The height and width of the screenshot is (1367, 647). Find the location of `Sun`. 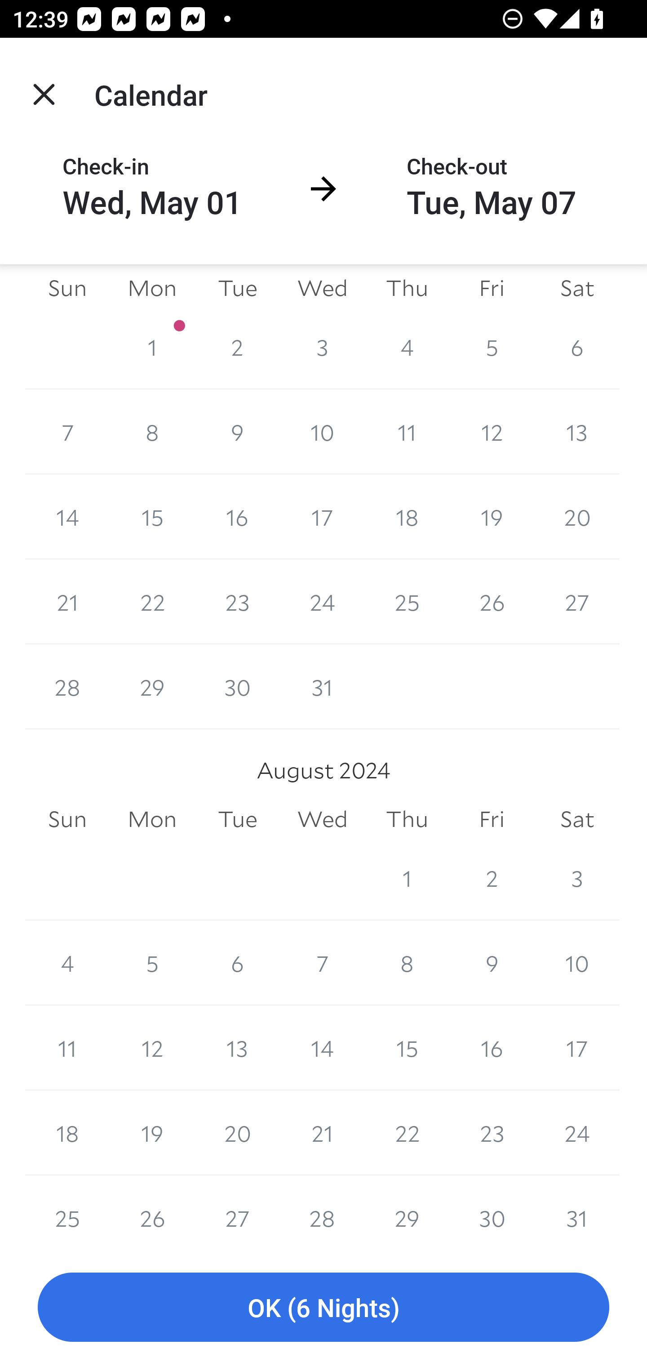

Sun is located at coordinates (67, 288).